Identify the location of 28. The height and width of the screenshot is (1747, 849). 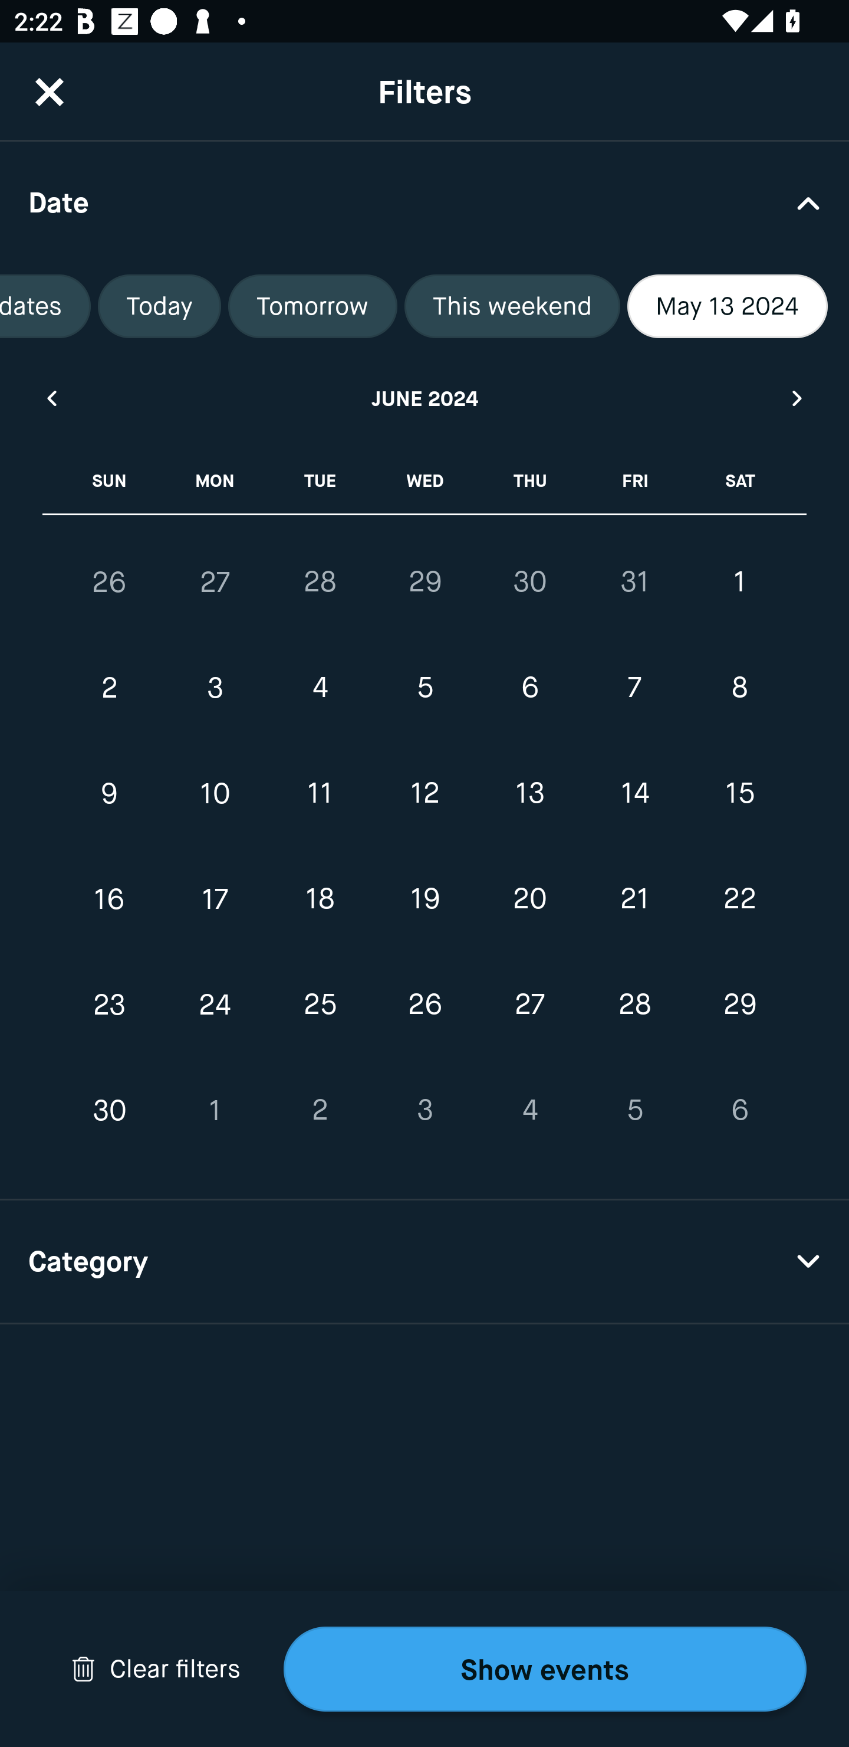
(320, 581).